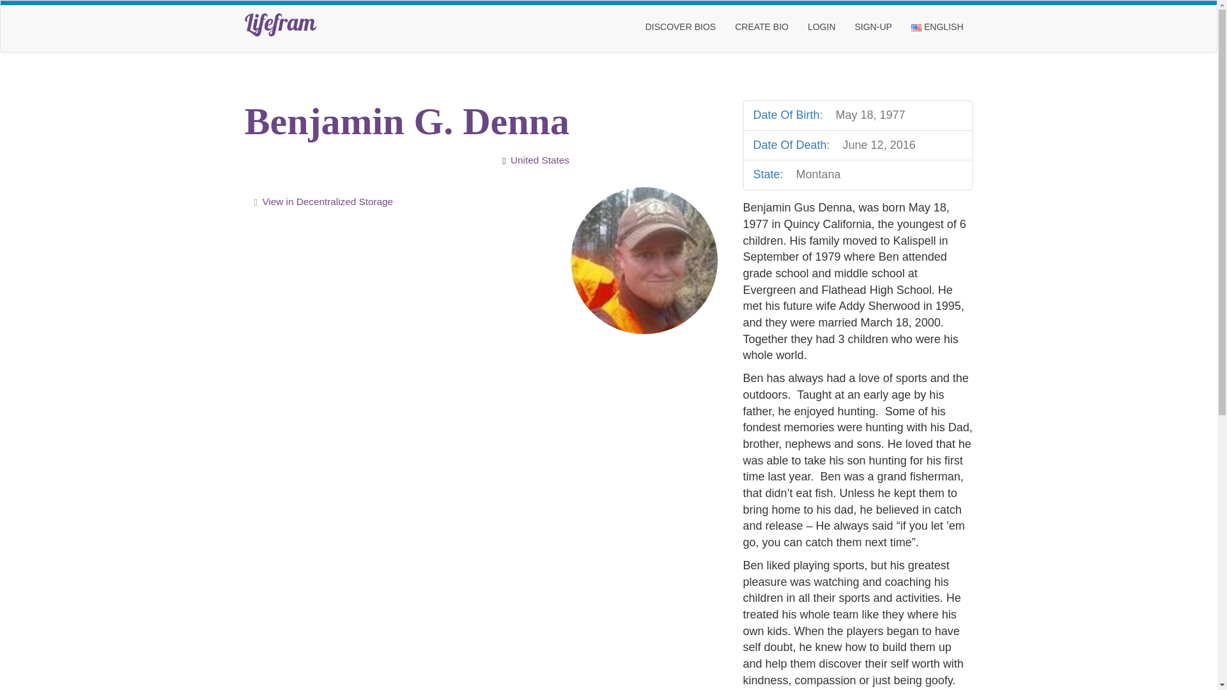 The image size is (1227, 690). Describe the element at coordinates (680, 27) in the screenshot. I see `DISCOVER BIOS` at that location.